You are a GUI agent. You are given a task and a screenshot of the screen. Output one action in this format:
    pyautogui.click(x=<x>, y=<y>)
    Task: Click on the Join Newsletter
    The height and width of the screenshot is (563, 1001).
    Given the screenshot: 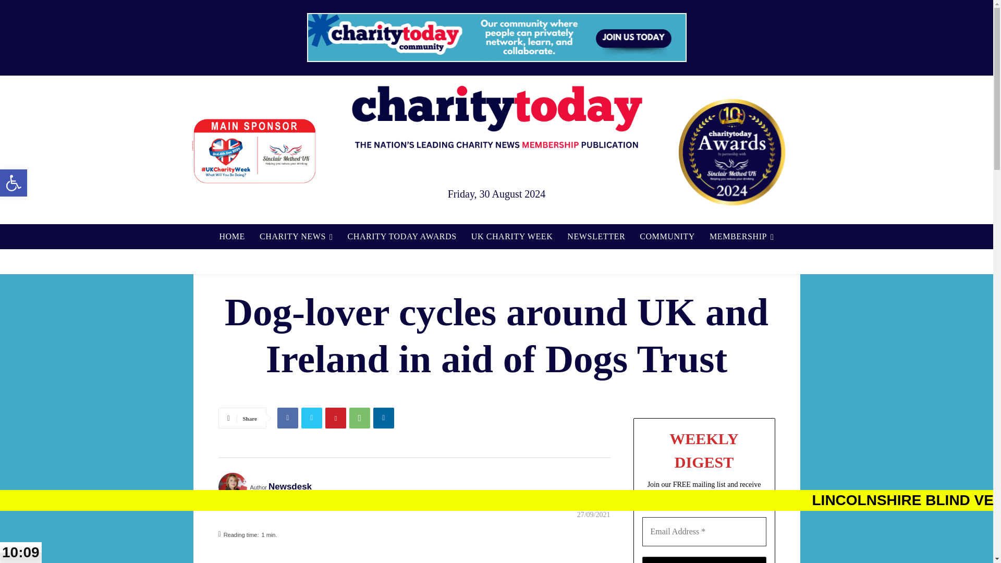 What is the action you would take?
    pyautogui.click(x=704, y=560)
    